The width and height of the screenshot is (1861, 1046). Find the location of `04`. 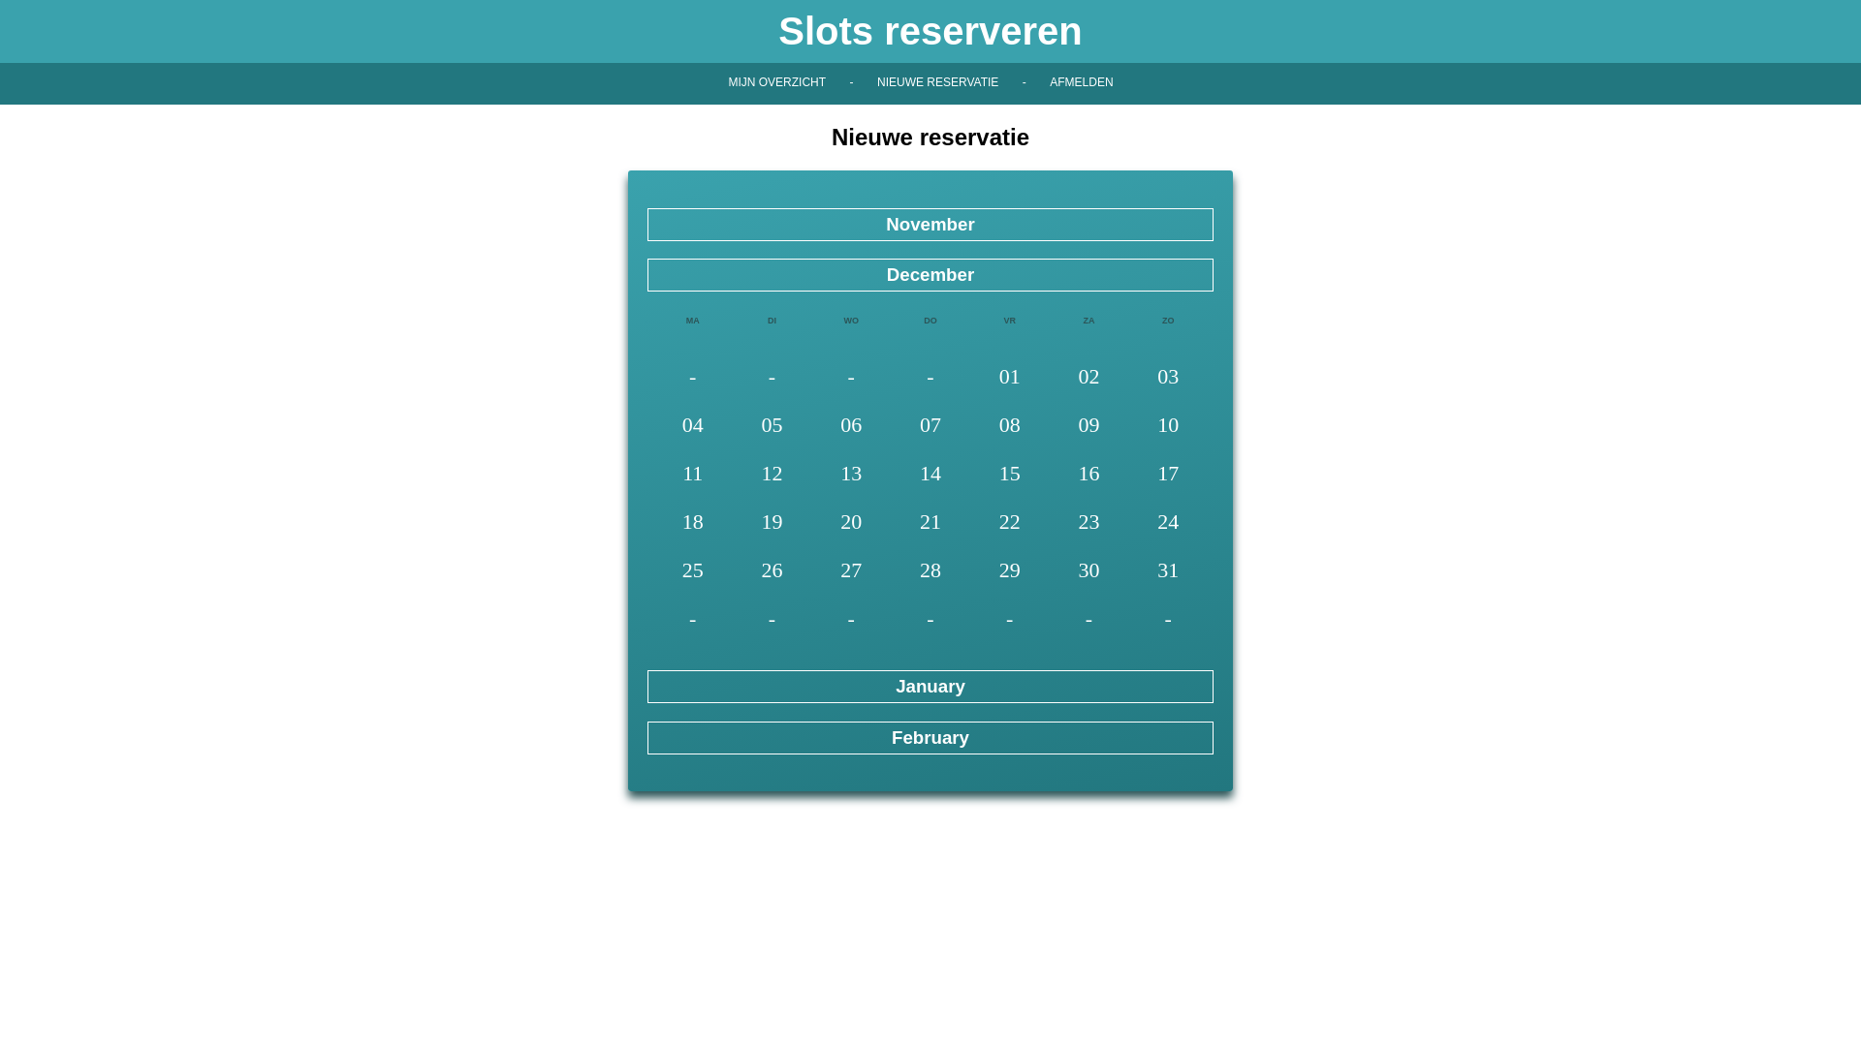

04 is located at coordinates (693, 426).